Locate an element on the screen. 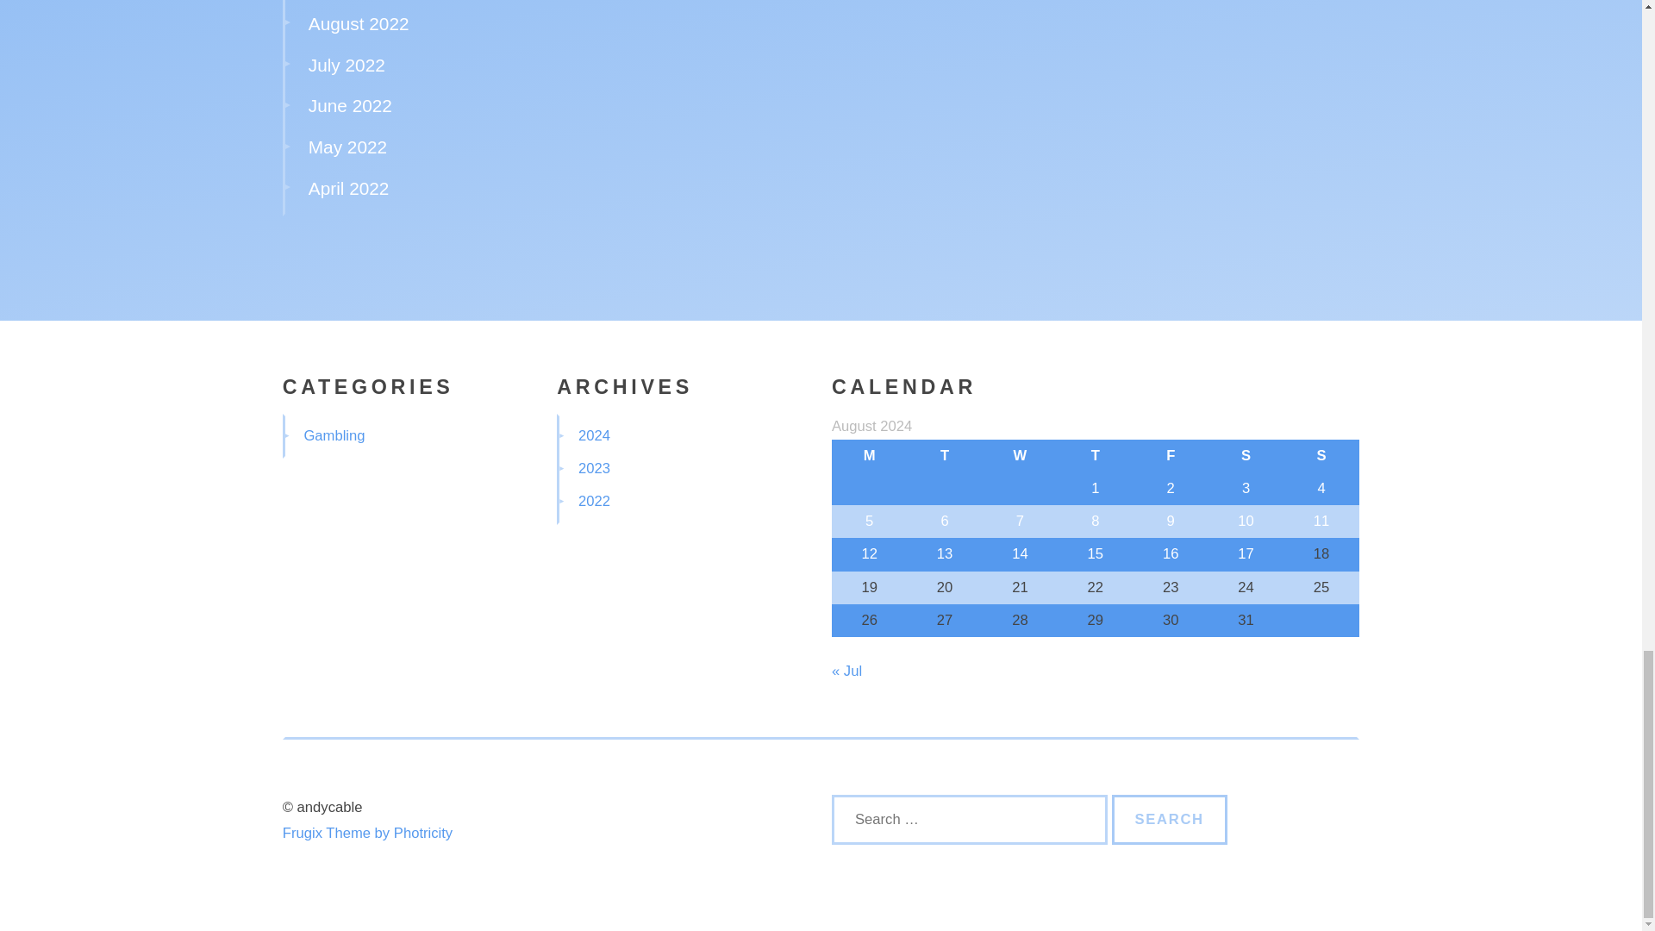 The height and width of the screenshot is (931, 1655). Friday is located at coordinates (1171, 454).